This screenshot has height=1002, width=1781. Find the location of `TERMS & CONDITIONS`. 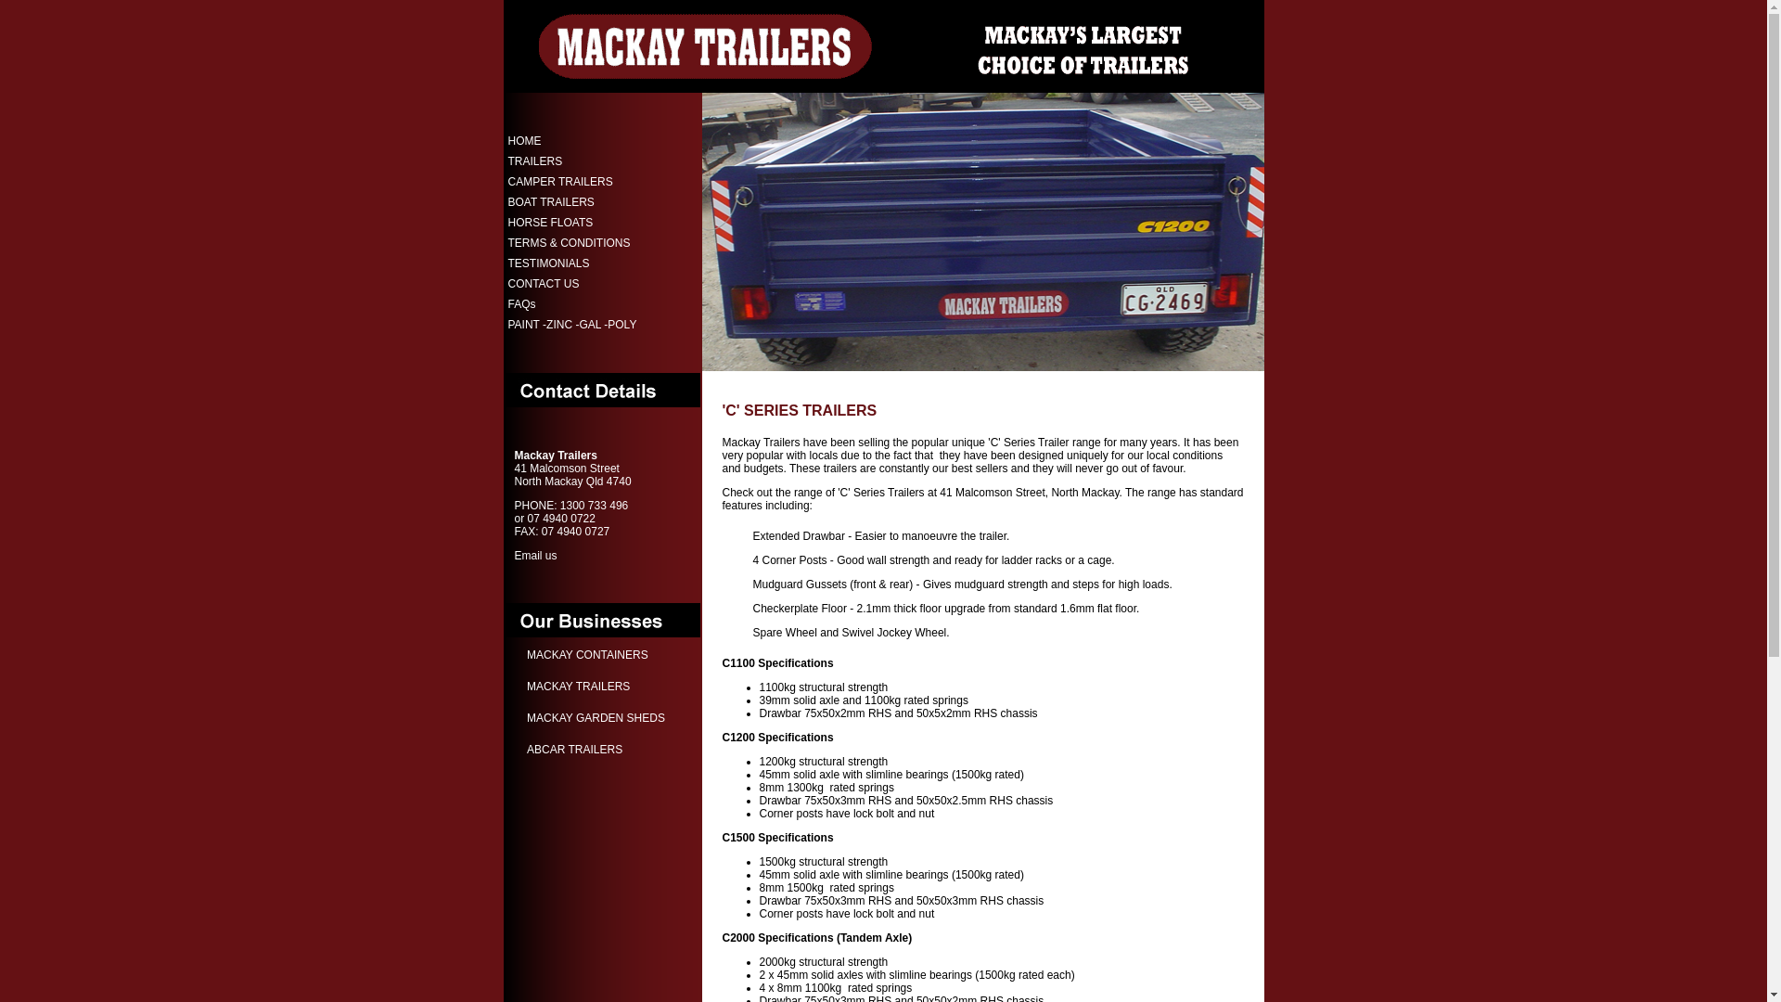

TERMS & CONDITIONS is located at coordinates (576, 242).